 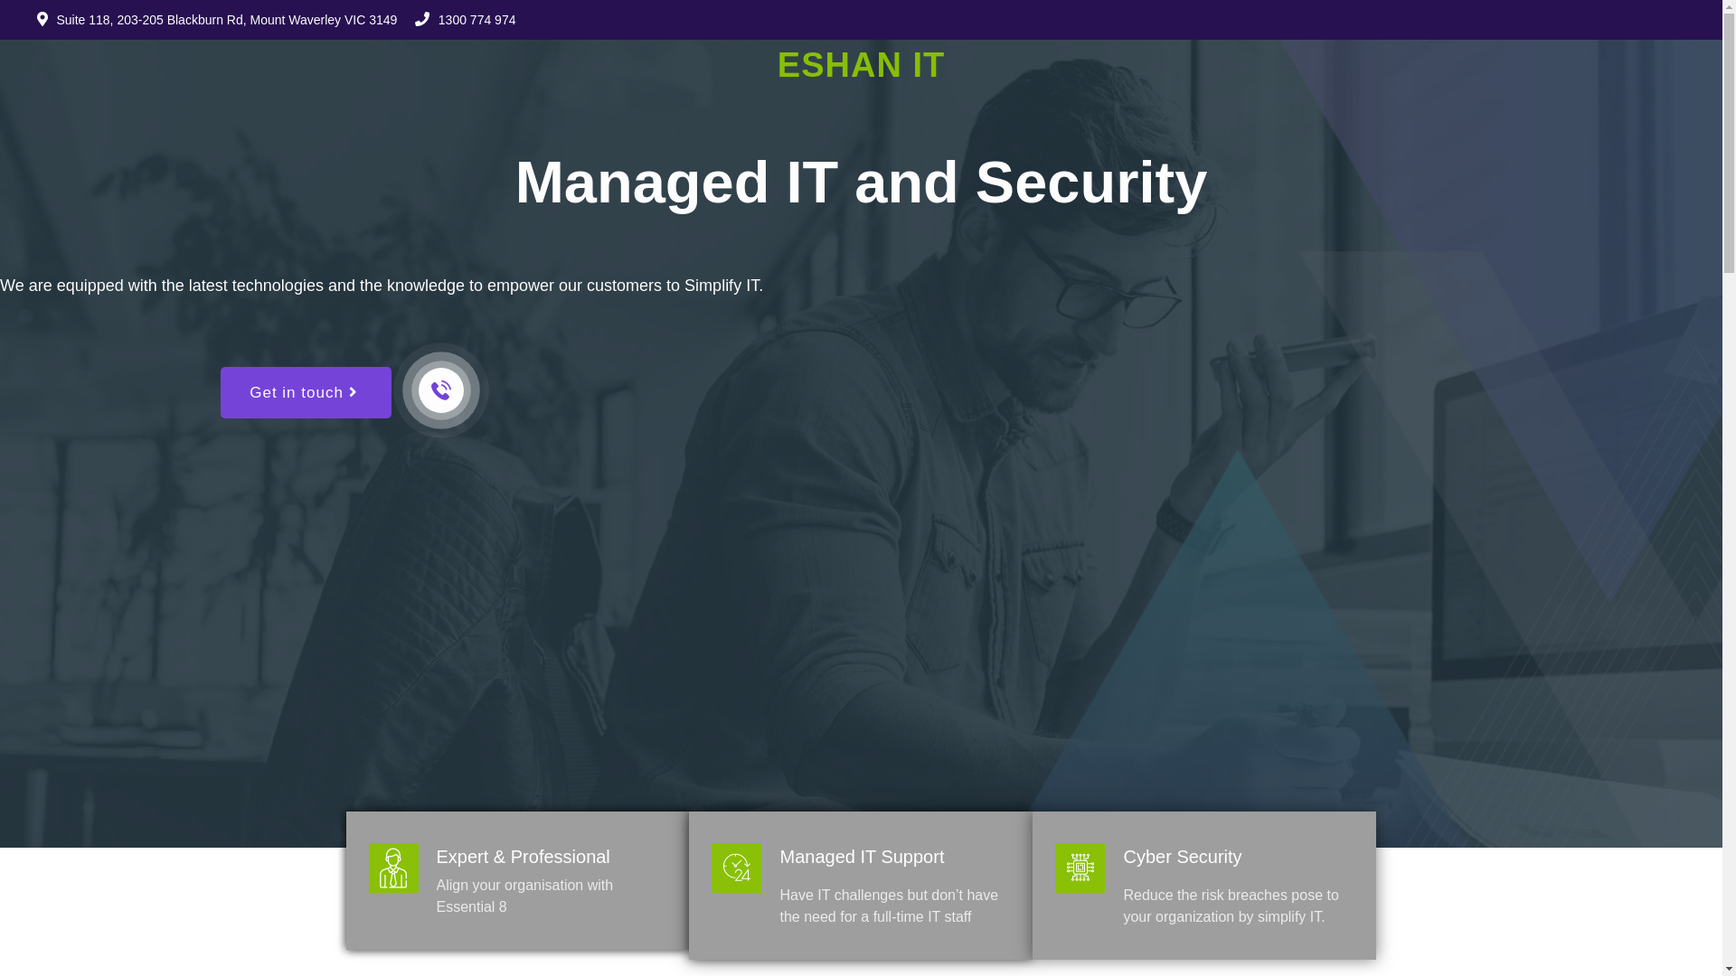 What do you see at coordinates (477, 20) in the screenshot?
I see `1300 774 974` at bounding box center [477, 20].